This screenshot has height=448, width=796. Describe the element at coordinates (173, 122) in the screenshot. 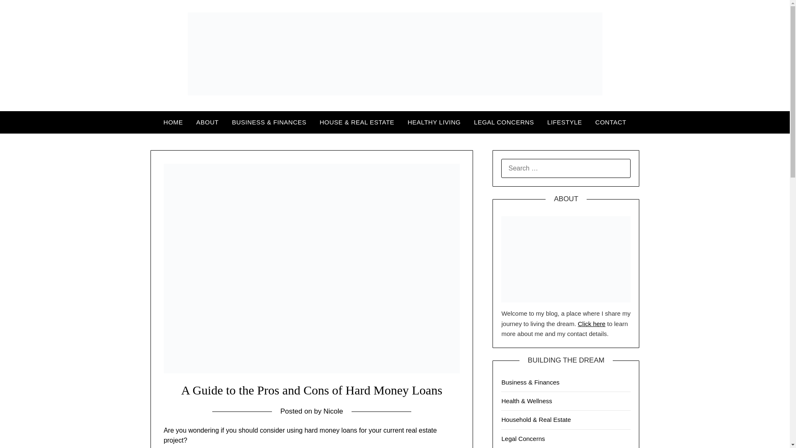

I see `HOME` at that location.